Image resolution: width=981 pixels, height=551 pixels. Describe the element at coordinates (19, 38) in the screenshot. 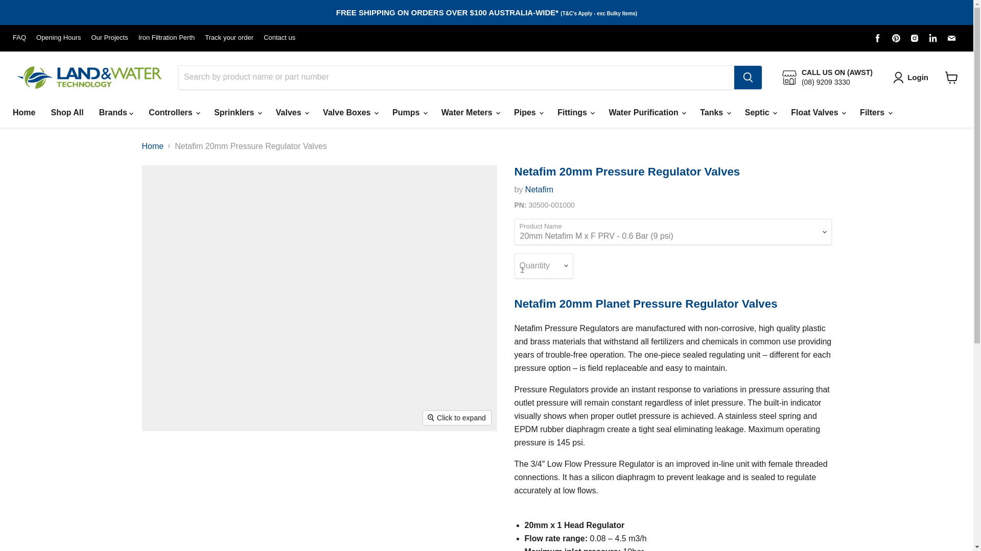

I see `FAQ` at that location.